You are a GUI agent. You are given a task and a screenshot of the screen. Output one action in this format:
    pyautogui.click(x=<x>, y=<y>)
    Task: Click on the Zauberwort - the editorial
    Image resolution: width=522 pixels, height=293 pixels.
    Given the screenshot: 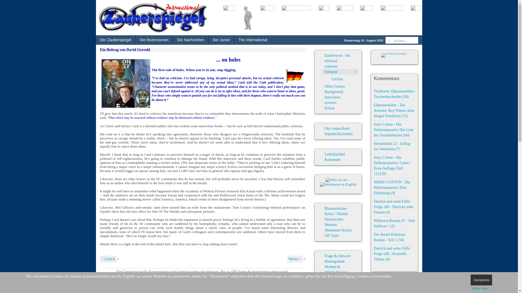 What is the action you would take?
    pyautogui.click(x=340, y=58)
    